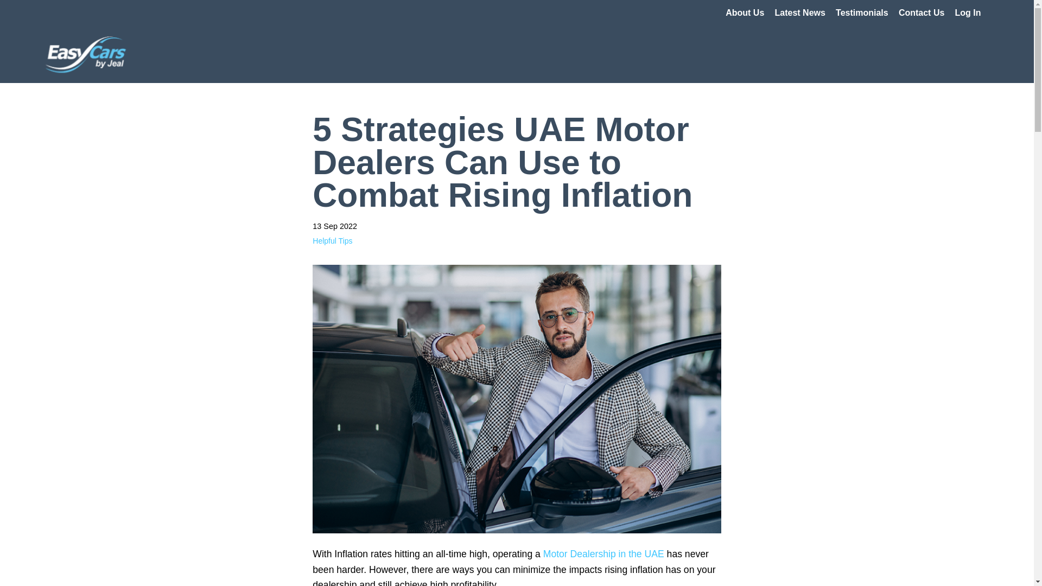 The width and height of the screenshot is (1042, 586). I want to click on Latest News, so click(800, 13).